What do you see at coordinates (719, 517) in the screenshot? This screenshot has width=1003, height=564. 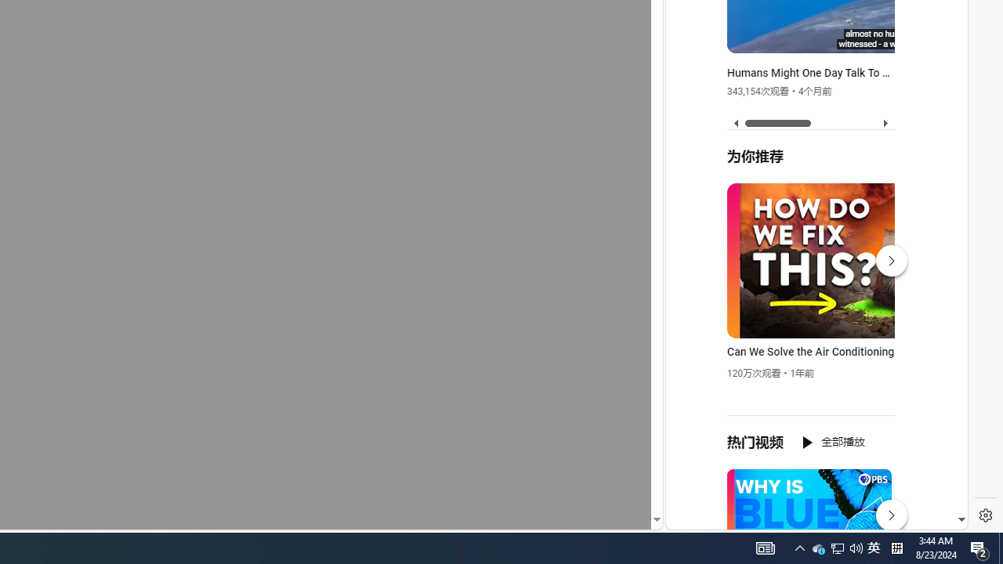 I see `US[ju]` at bounding box center [719, 517].